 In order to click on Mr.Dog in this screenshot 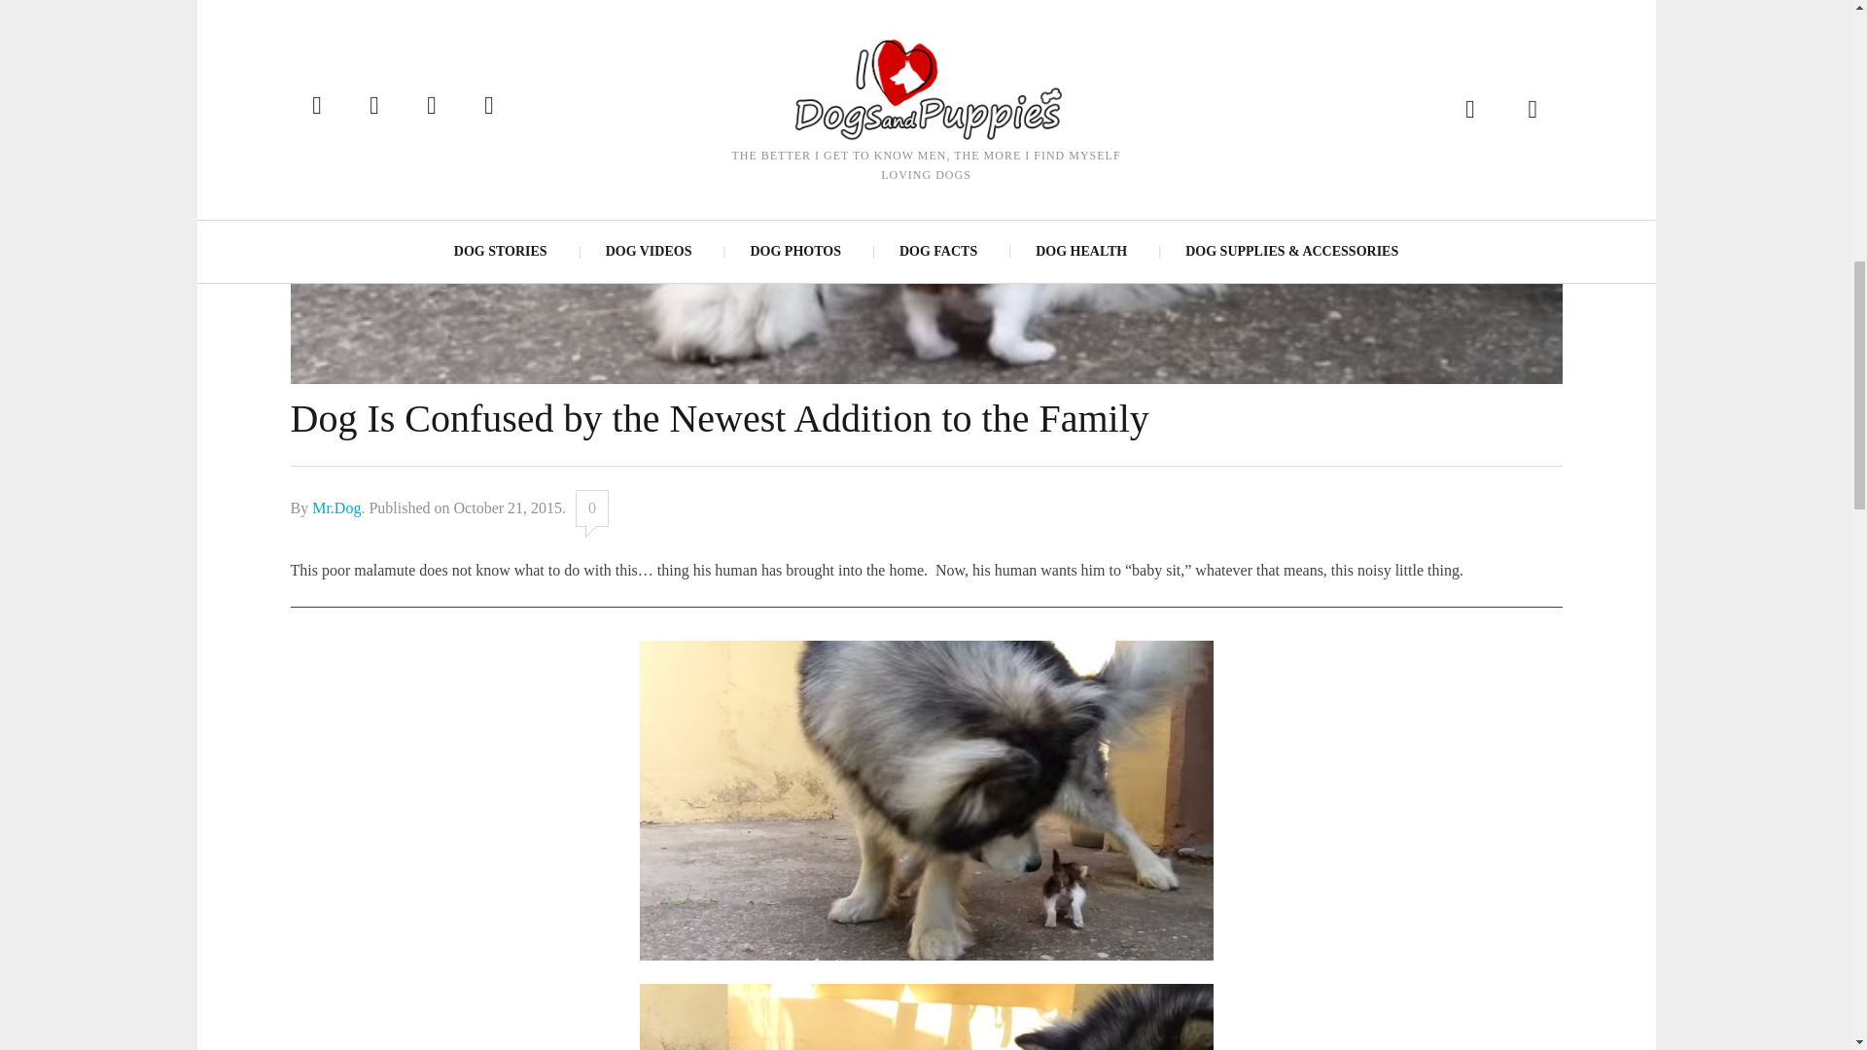, I will do `click(335, 507)`.